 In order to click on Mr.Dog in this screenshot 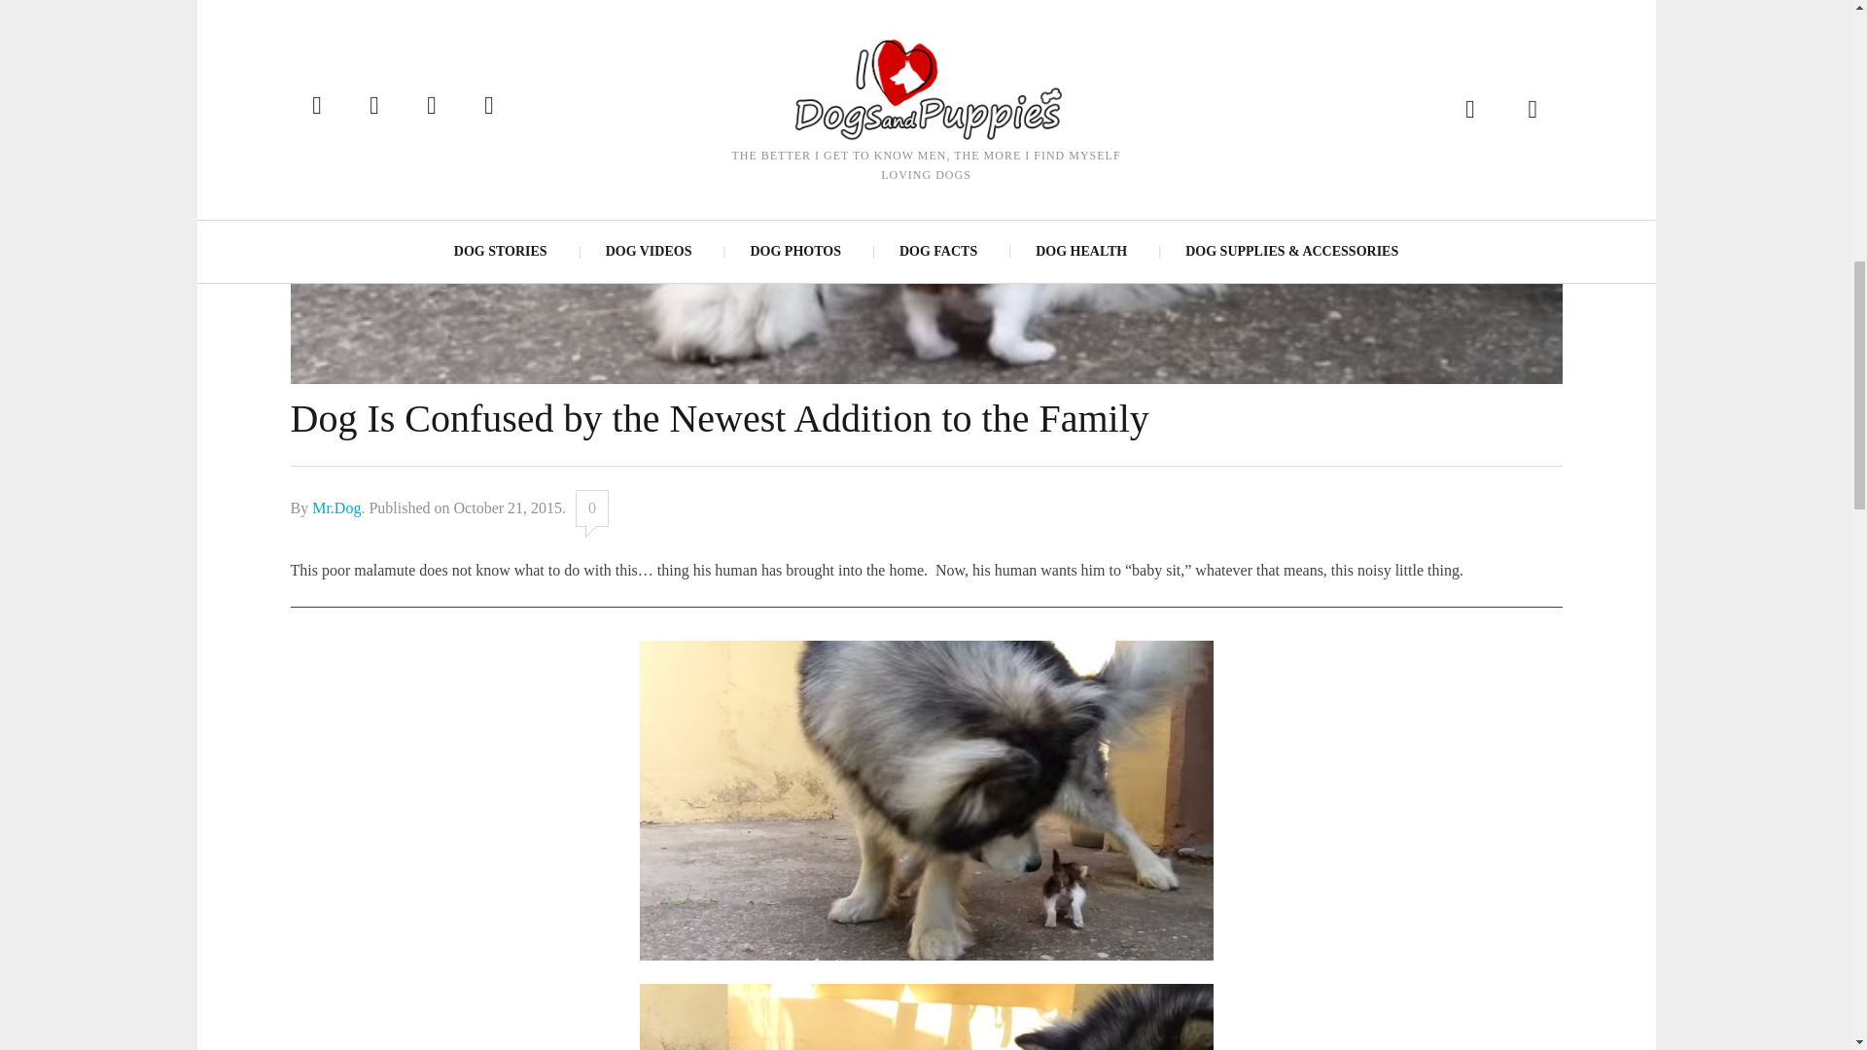, I will do `click(335, 507)`.